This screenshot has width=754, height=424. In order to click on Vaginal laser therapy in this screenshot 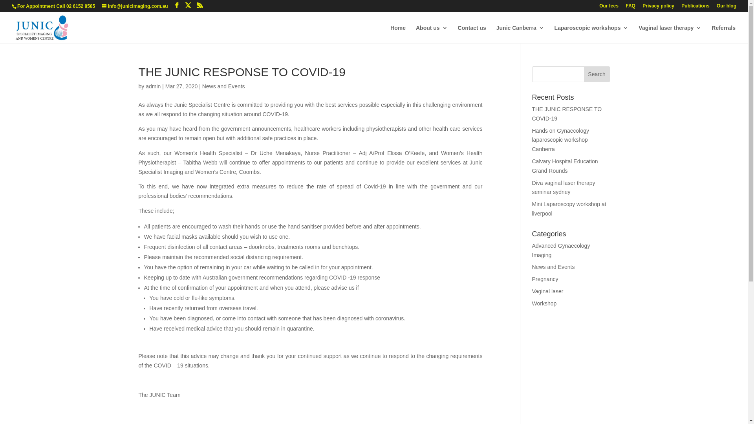, I will do `click(670, 35)`.